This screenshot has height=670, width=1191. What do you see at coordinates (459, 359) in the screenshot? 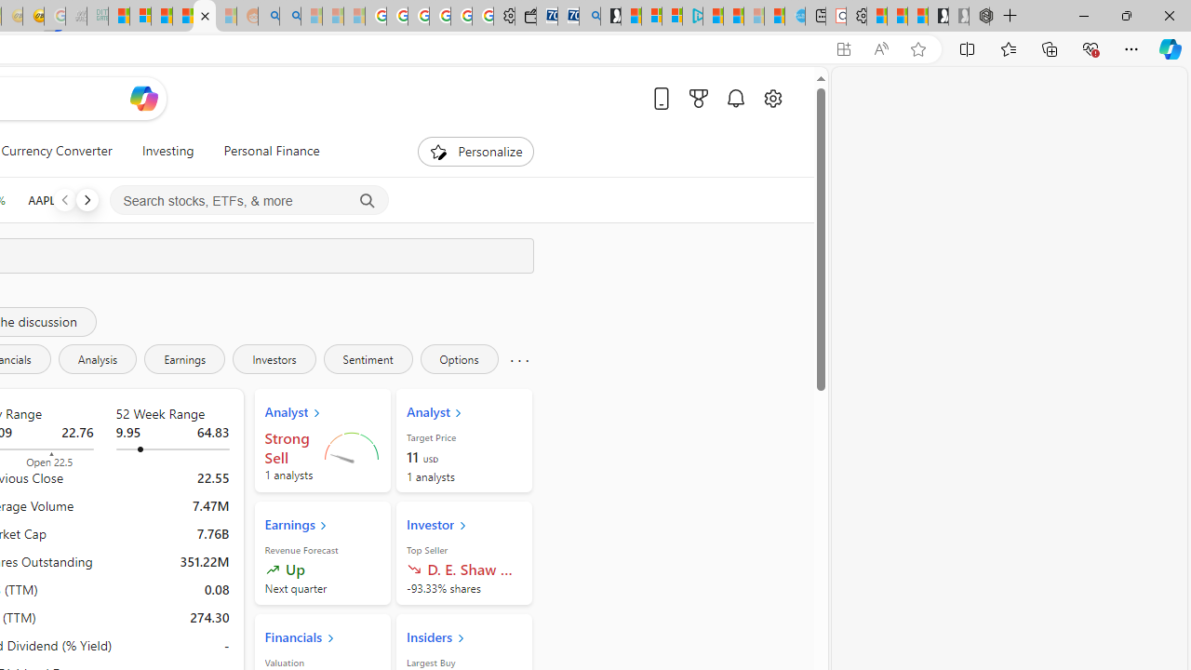
I see `Options` at bounding box center [459, 359].